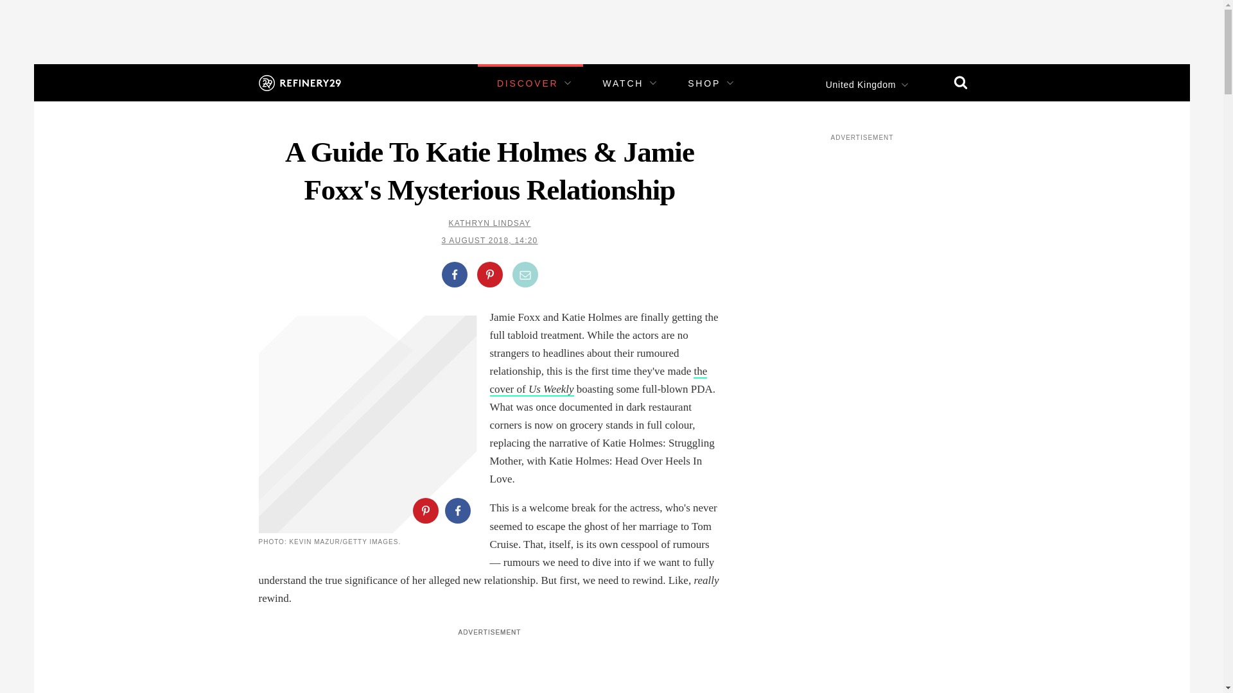 Image resolution: width=1233 pixels, height=693 pixels. Describe the element at coordinates (299, 82) in the screenshot. I see `Refinery29` at that location.